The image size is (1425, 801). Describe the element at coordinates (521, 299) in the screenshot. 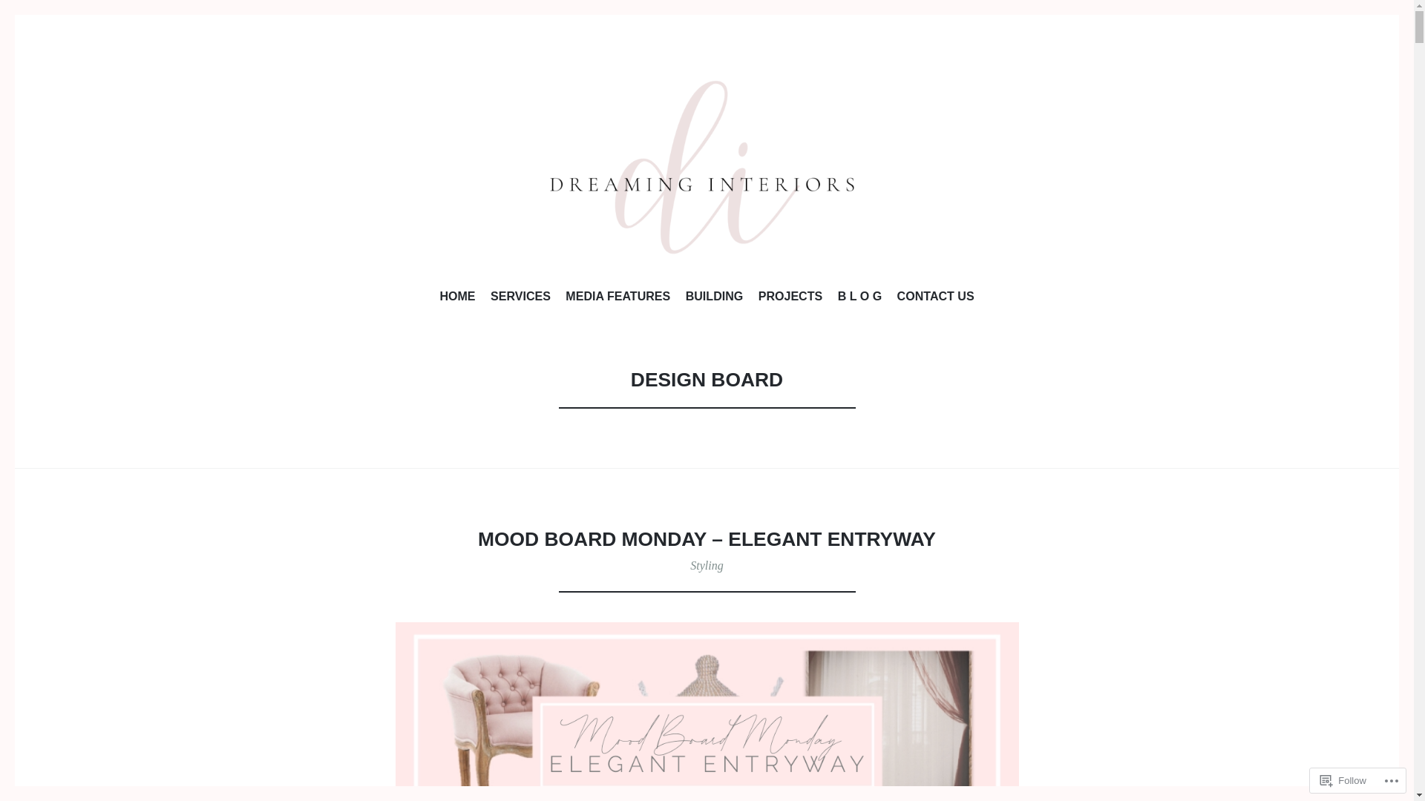

I see `SERVICES` at that location.